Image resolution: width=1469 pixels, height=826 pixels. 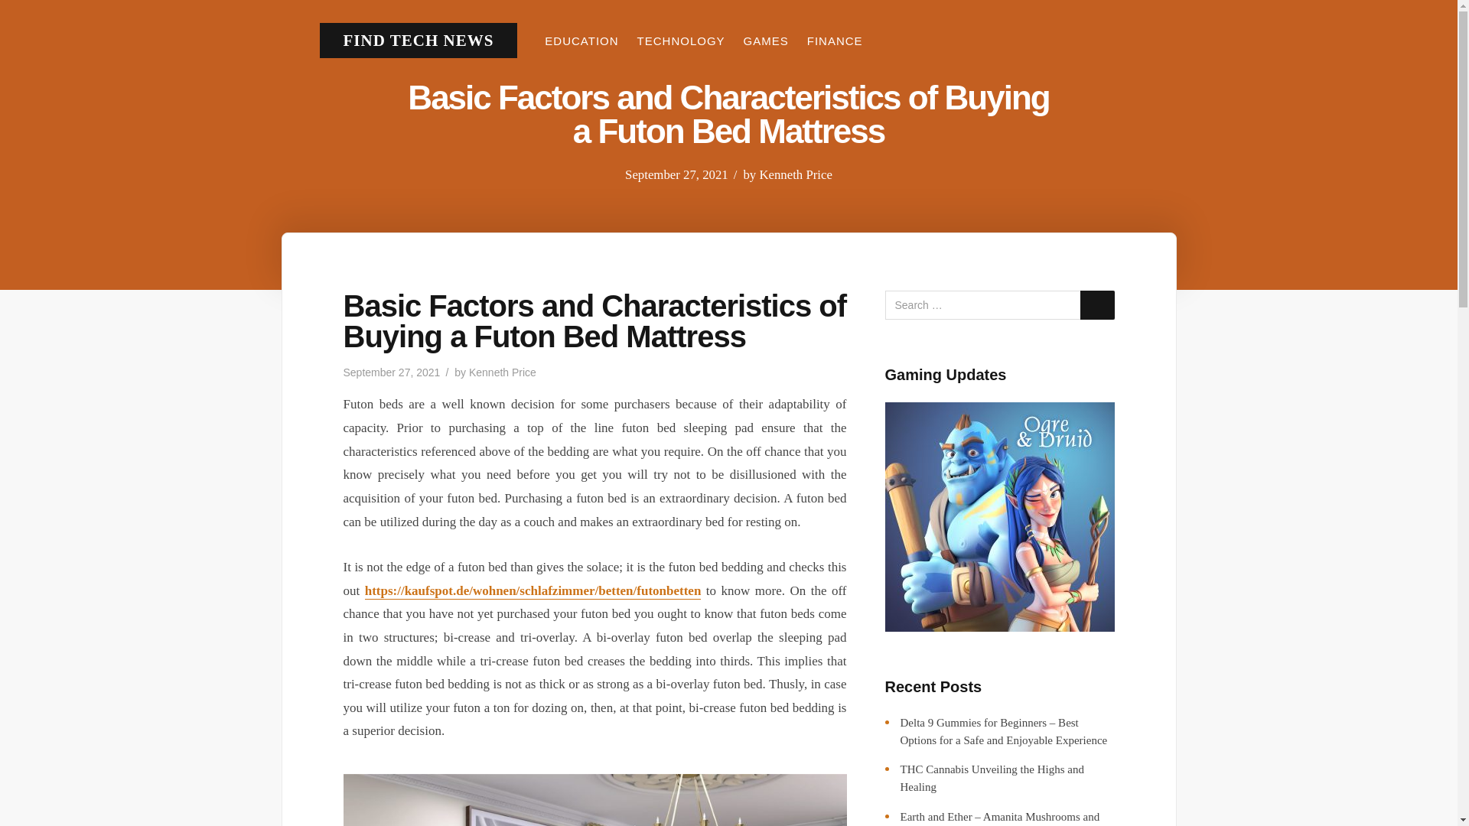 I want to click on THC Cannabis Unveiling the Highs and Healing, so click(x=992, y=777).